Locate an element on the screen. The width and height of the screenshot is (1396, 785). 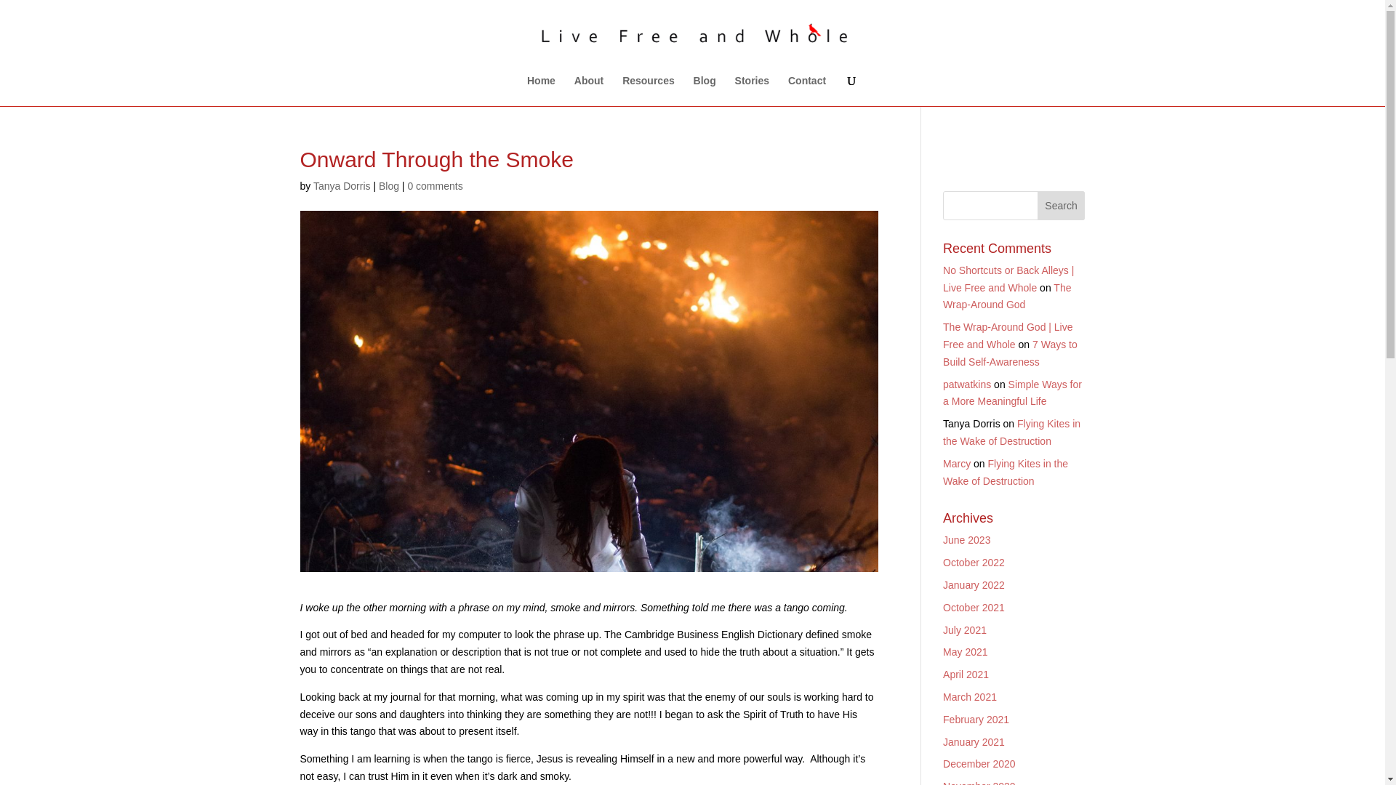
July 2021 is located at coordinates (965, 629).